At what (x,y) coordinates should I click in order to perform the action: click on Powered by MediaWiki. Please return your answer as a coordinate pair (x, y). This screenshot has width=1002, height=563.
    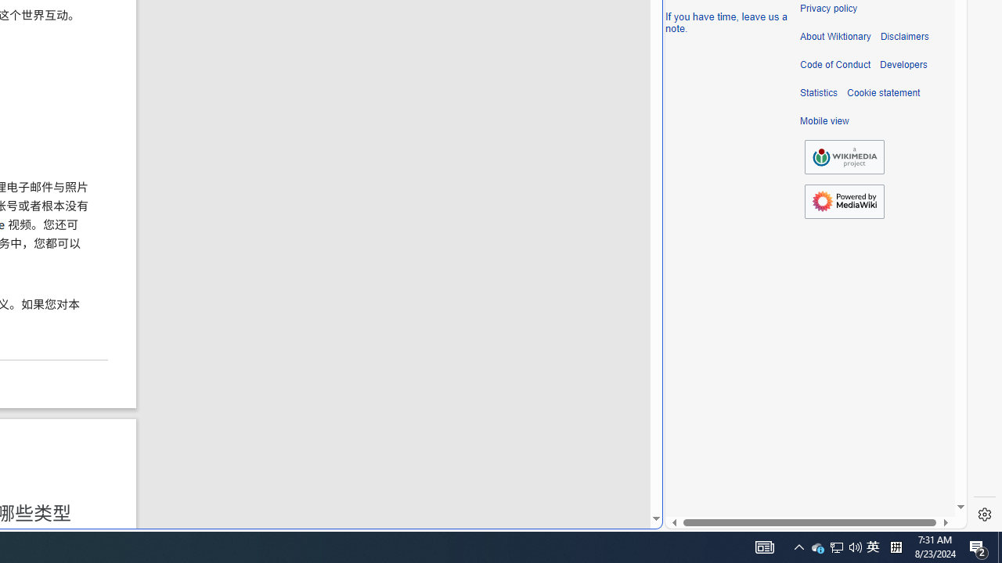
    Looking at the image, I should click on (844, 201).